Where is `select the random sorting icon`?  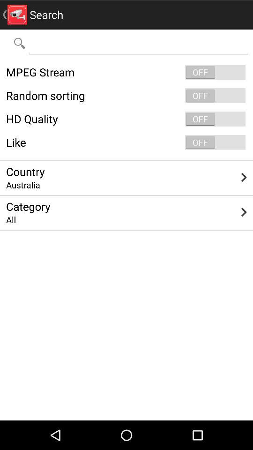
select the random sorting icon is located at coordinates (126, 96).